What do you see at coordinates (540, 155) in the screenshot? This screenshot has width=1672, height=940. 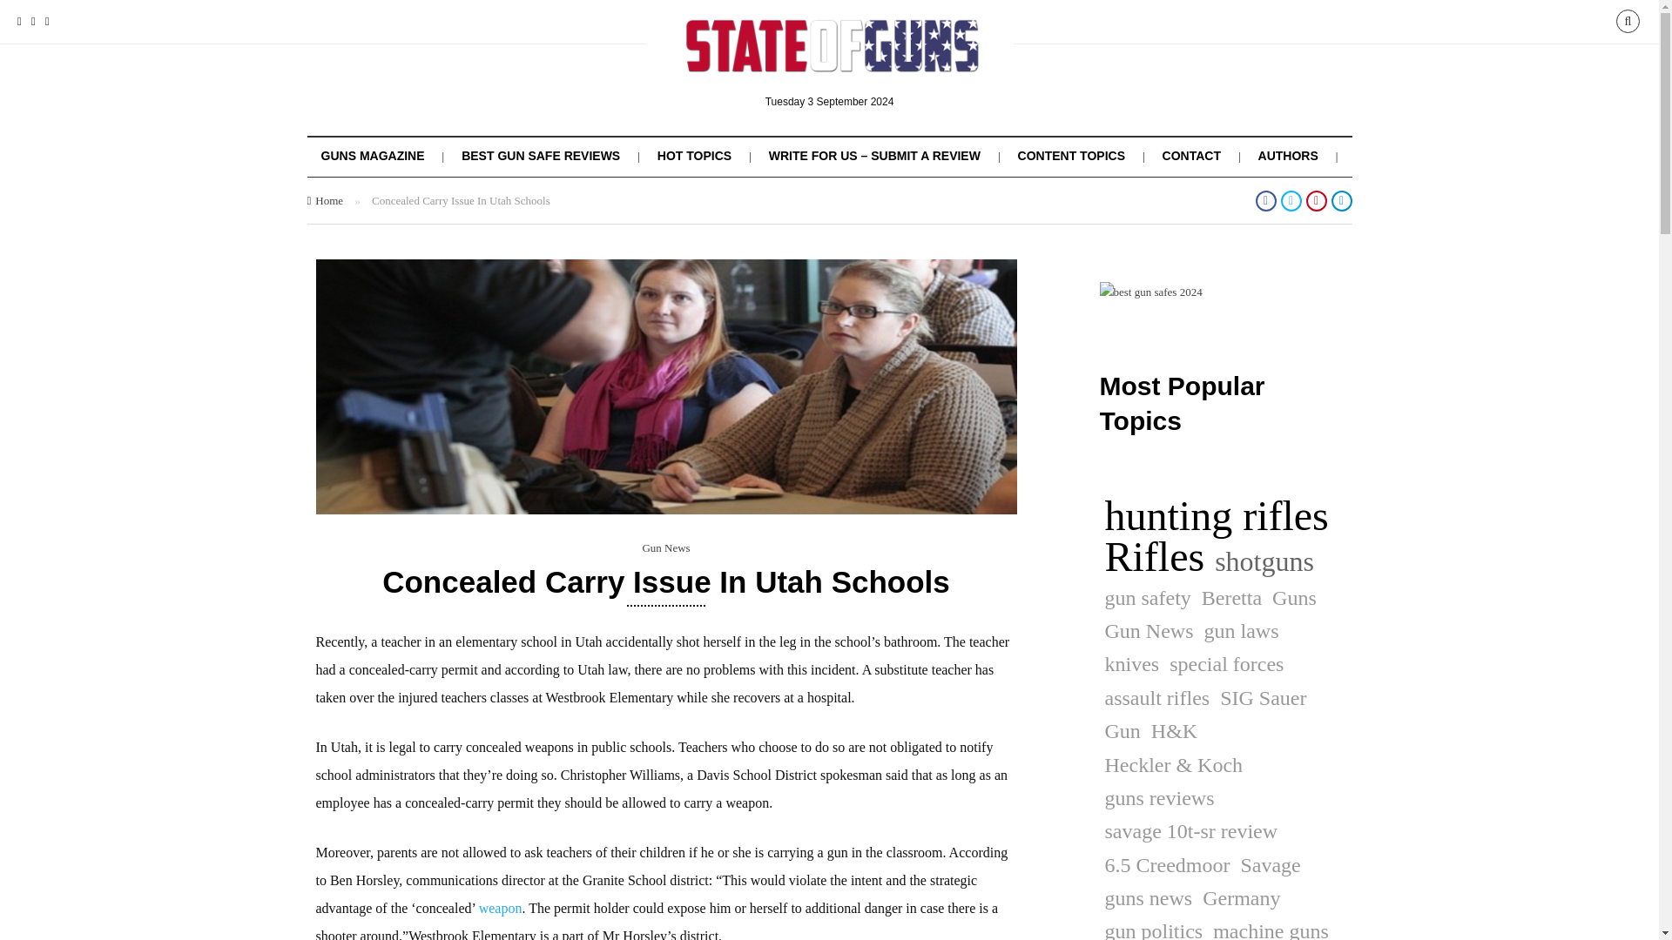 I see `BEST GUN SAFE REVIEWS` at bounding box center [540, 155].